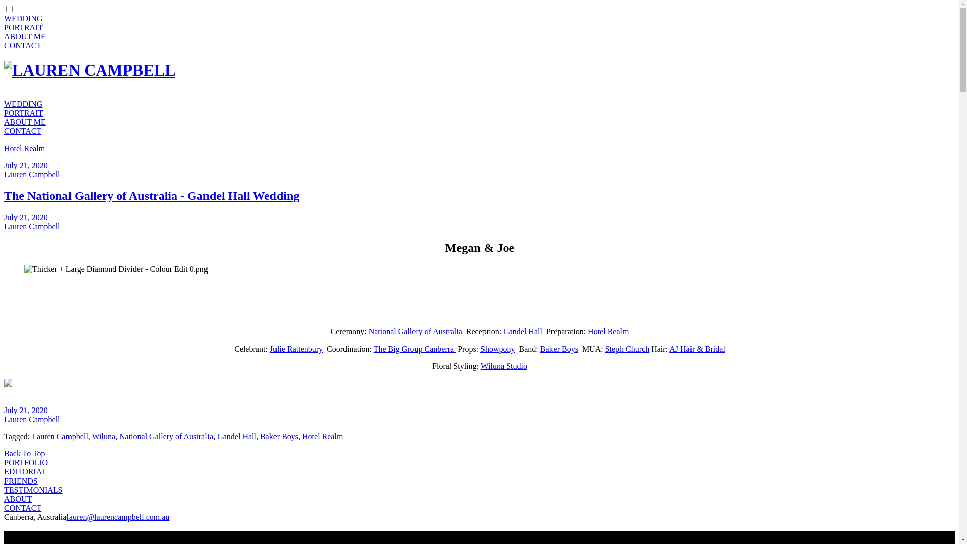 This screenshot has width=967, height=544. Describe the element at coordinates (32, 174) in the screenshot. I see `Lauren Campbell` at that location.